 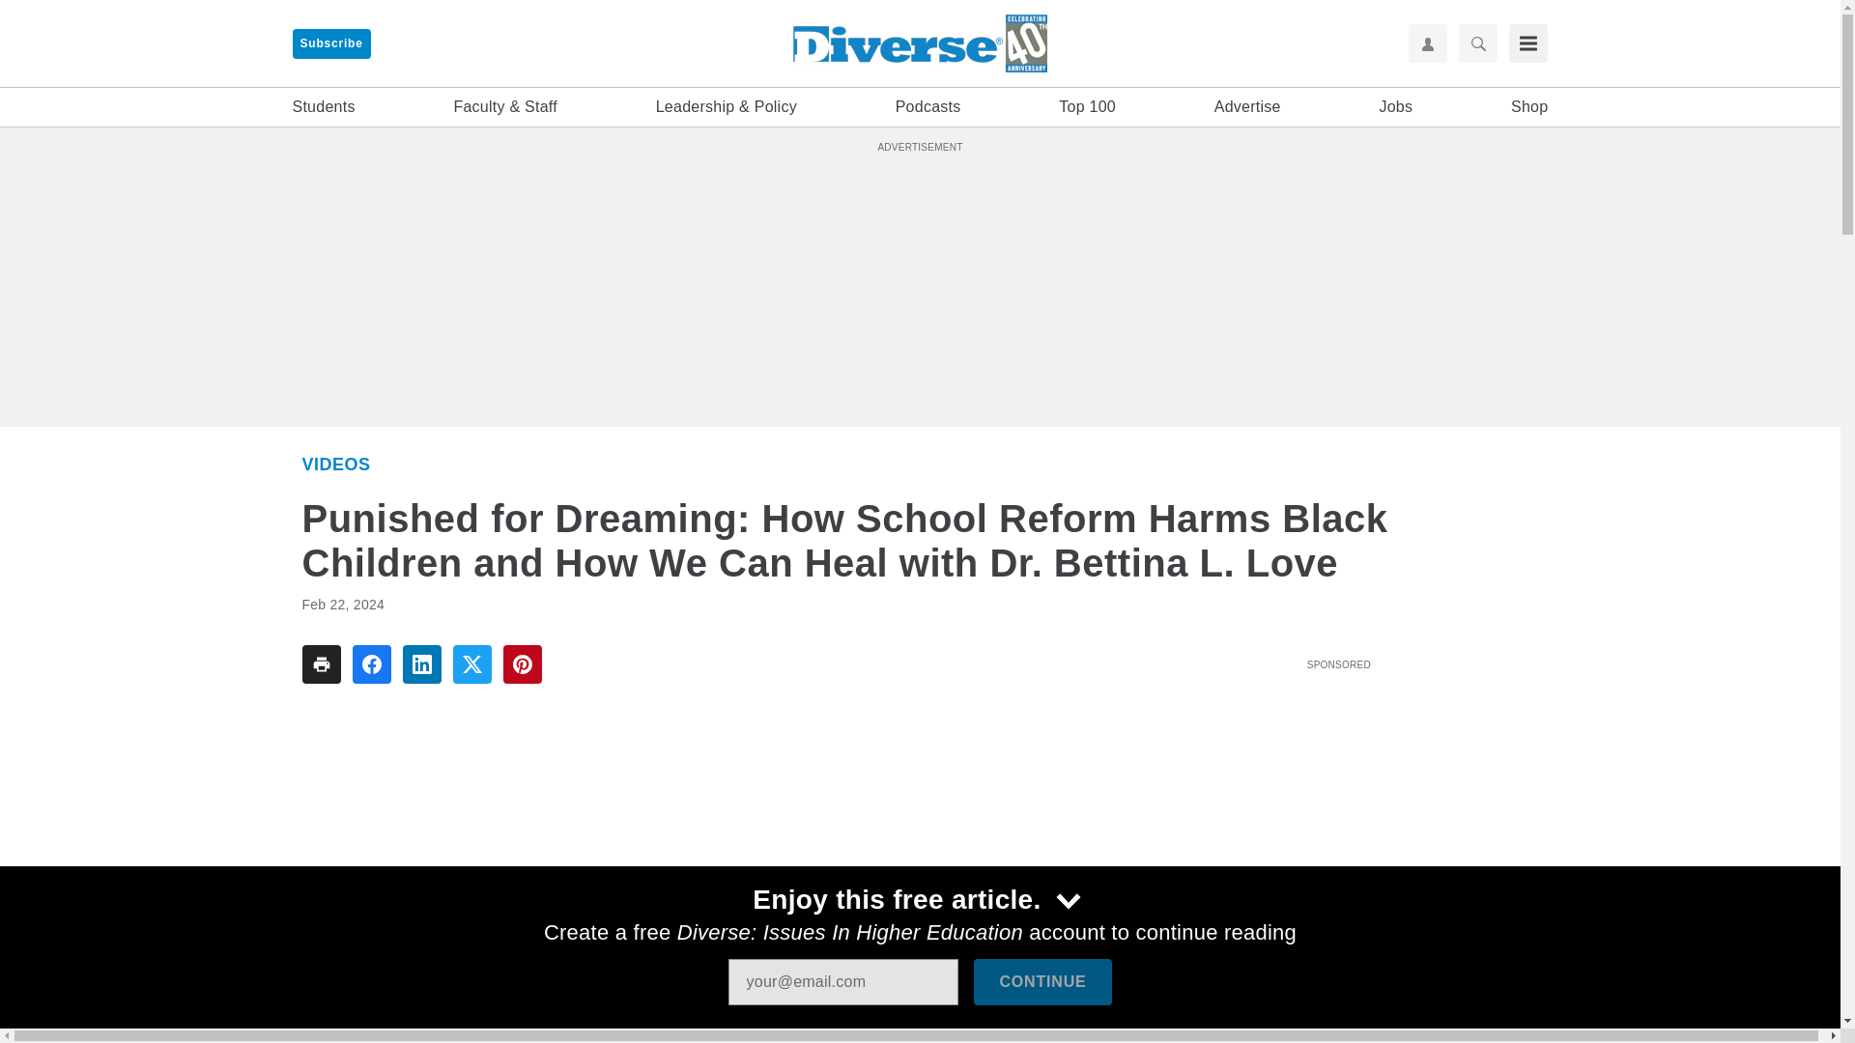 What do you see at coordinates (371, 664) in the screenshot?
I see `Share To facebook` at bounding box center [371, 664].